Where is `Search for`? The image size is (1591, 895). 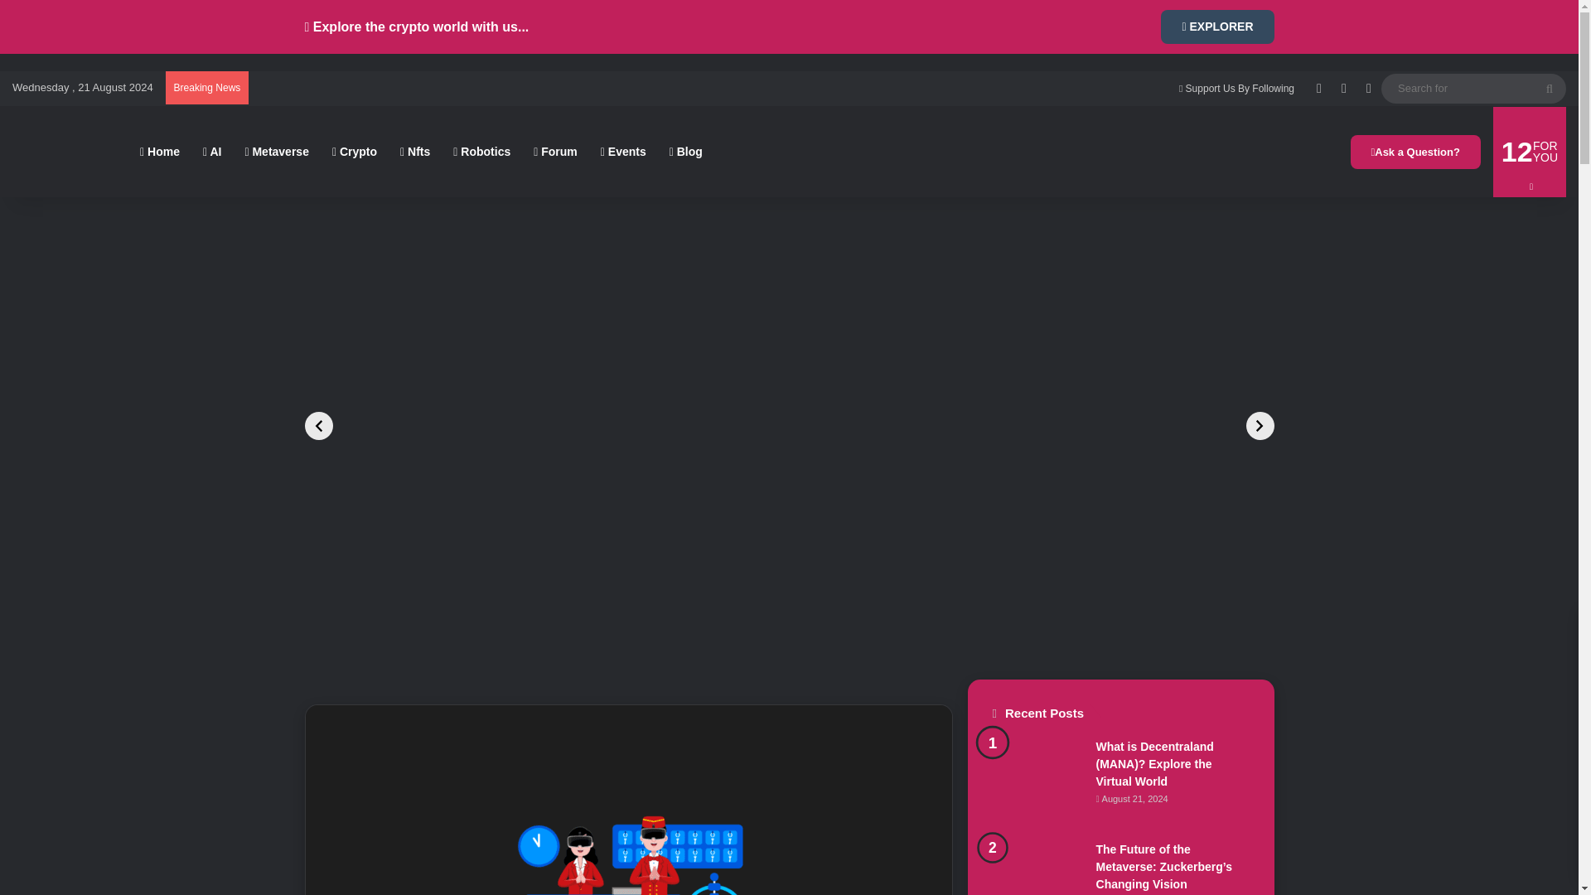 Search for is located at coordinates (1473, 88).